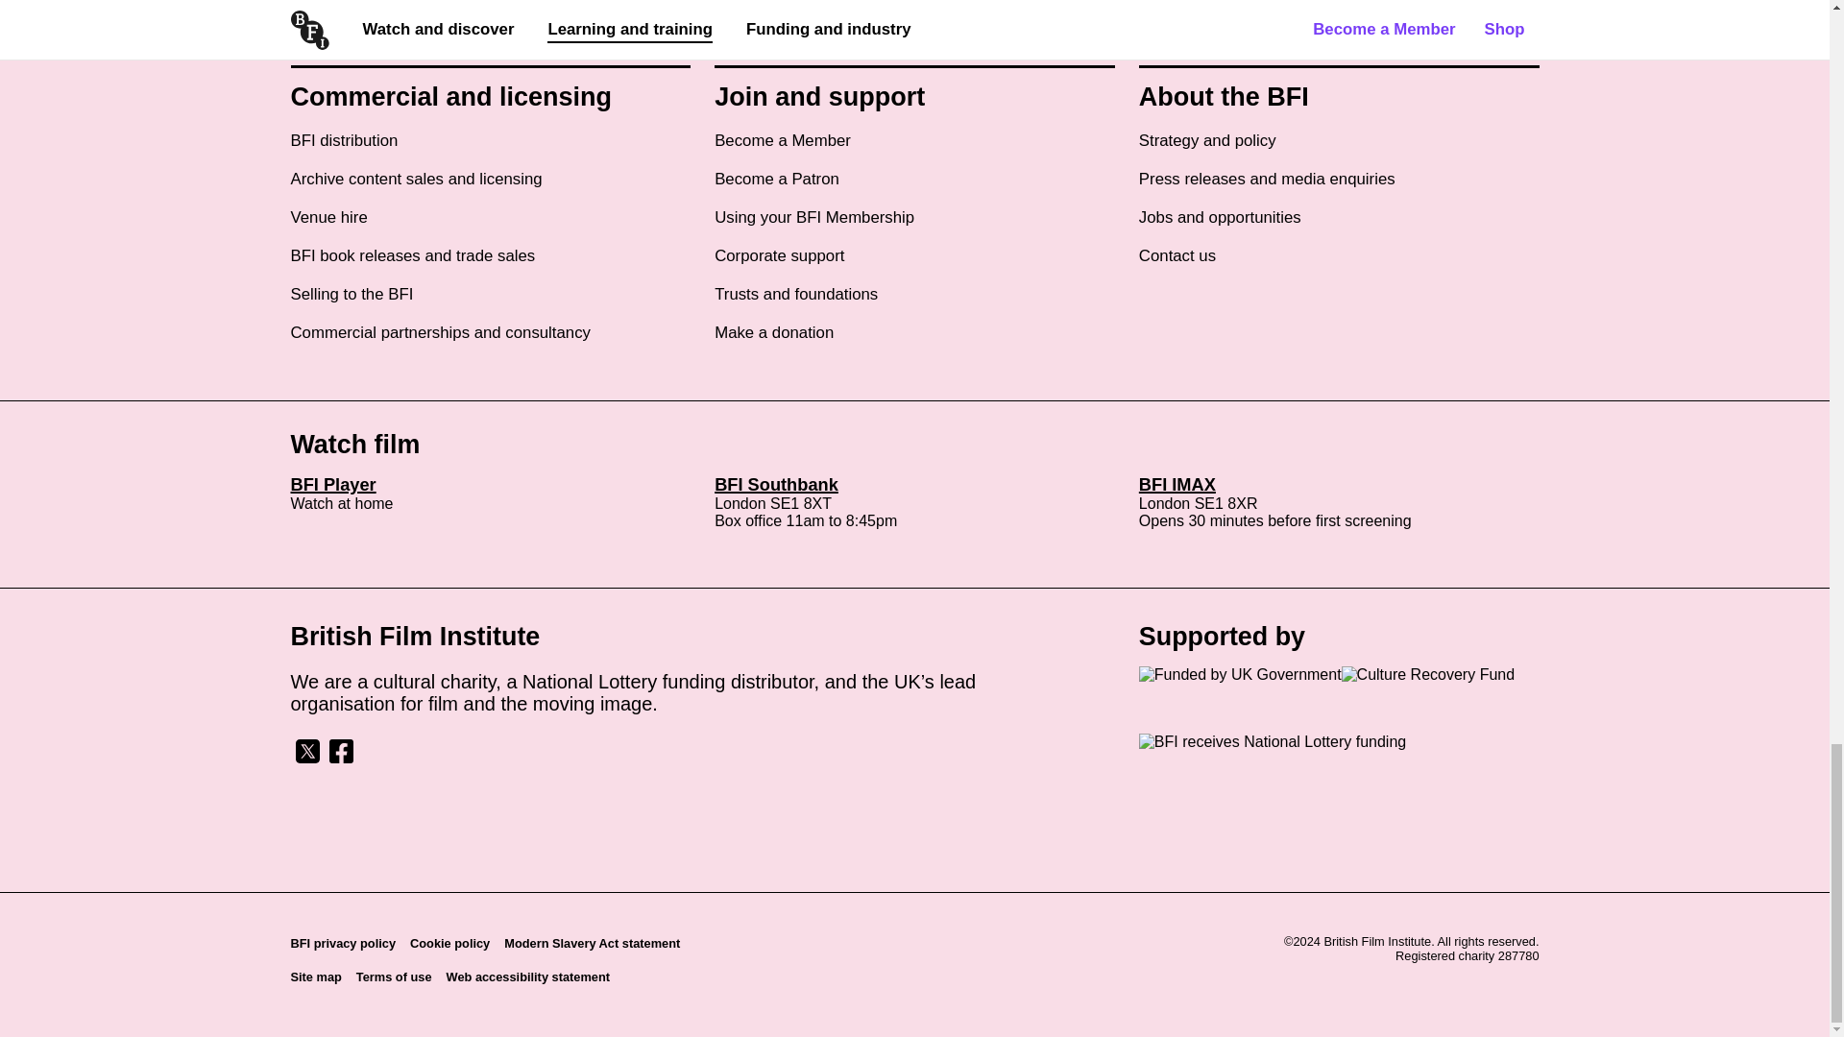  Describe the element at coordinates (340, 751) in the screenshot. I see `Facebook` at that location.